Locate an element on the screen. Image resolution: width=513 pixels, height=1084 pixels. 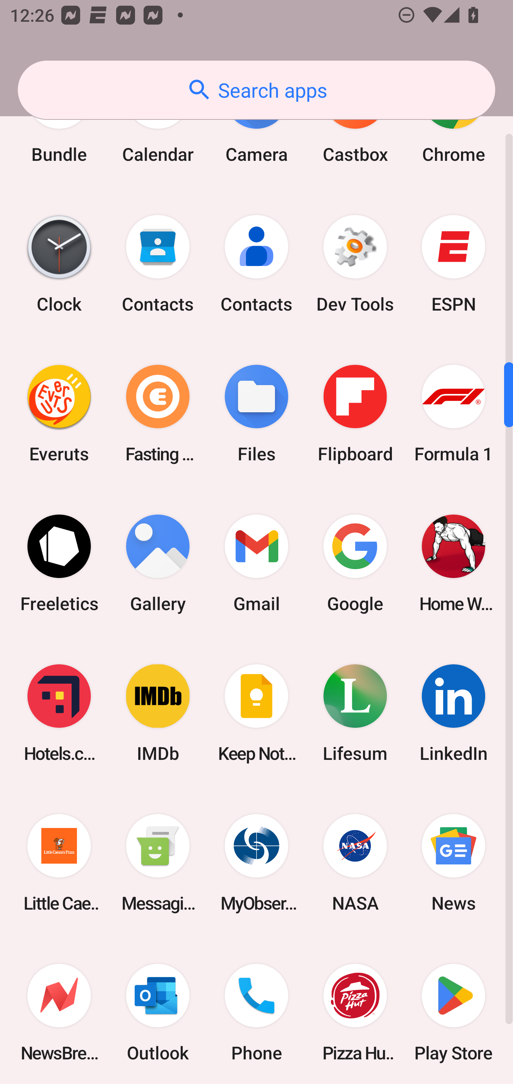
Phone is located at coordinates (256, 1011).